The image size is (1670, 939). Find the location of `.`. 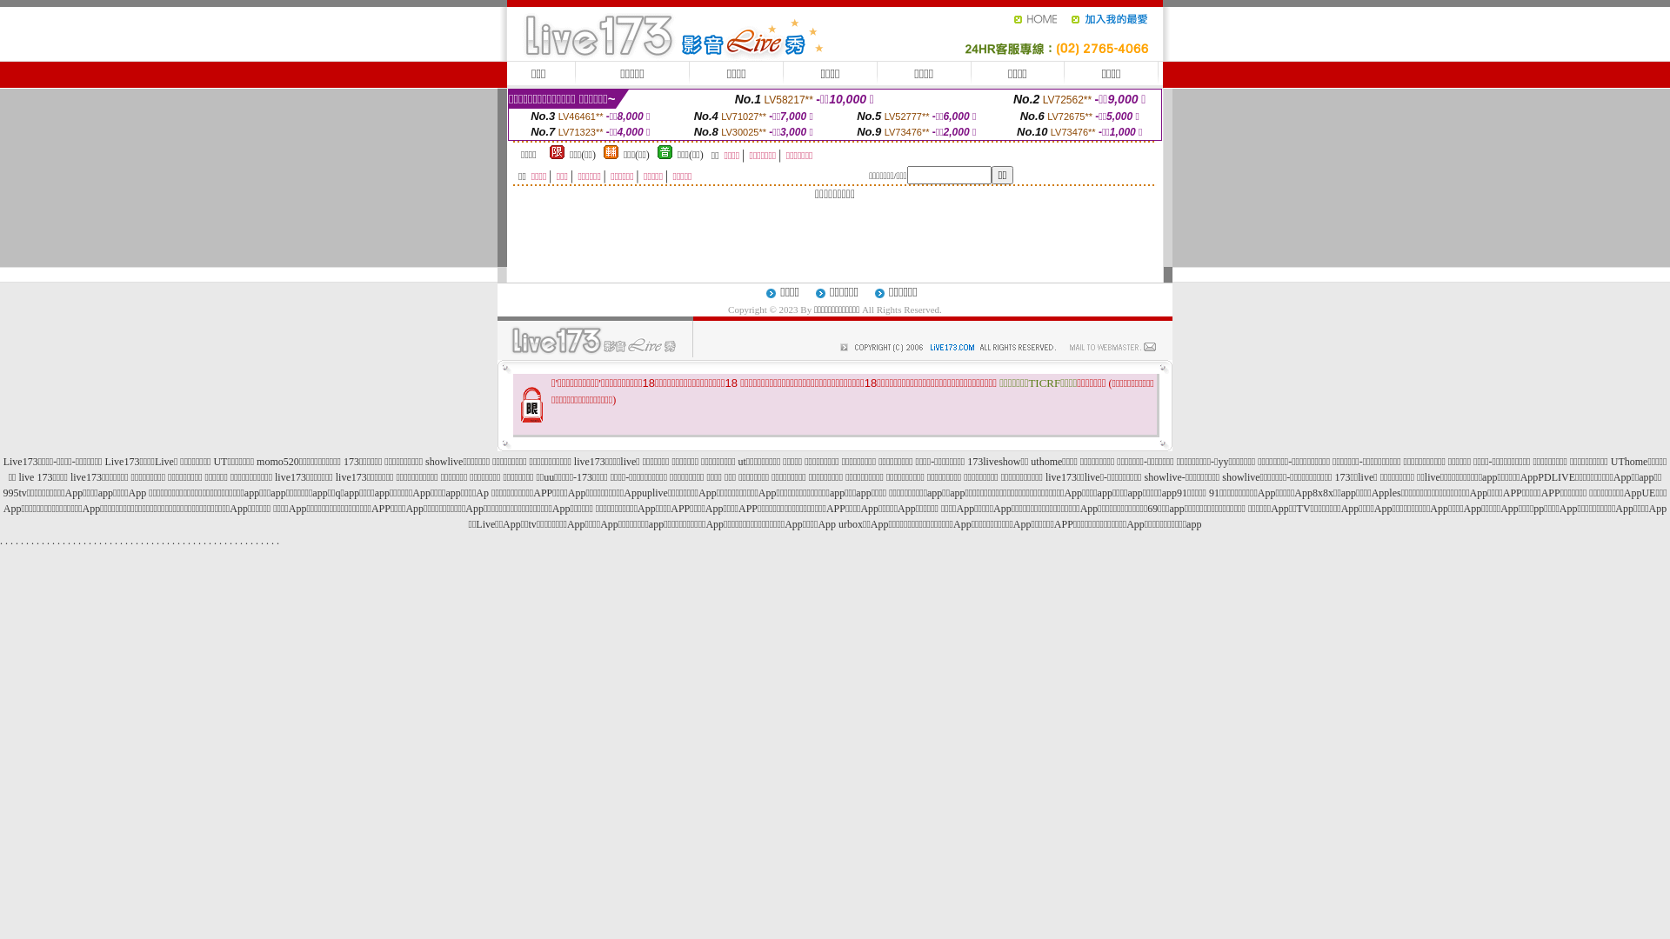

. is located at coordinates (148, 541).